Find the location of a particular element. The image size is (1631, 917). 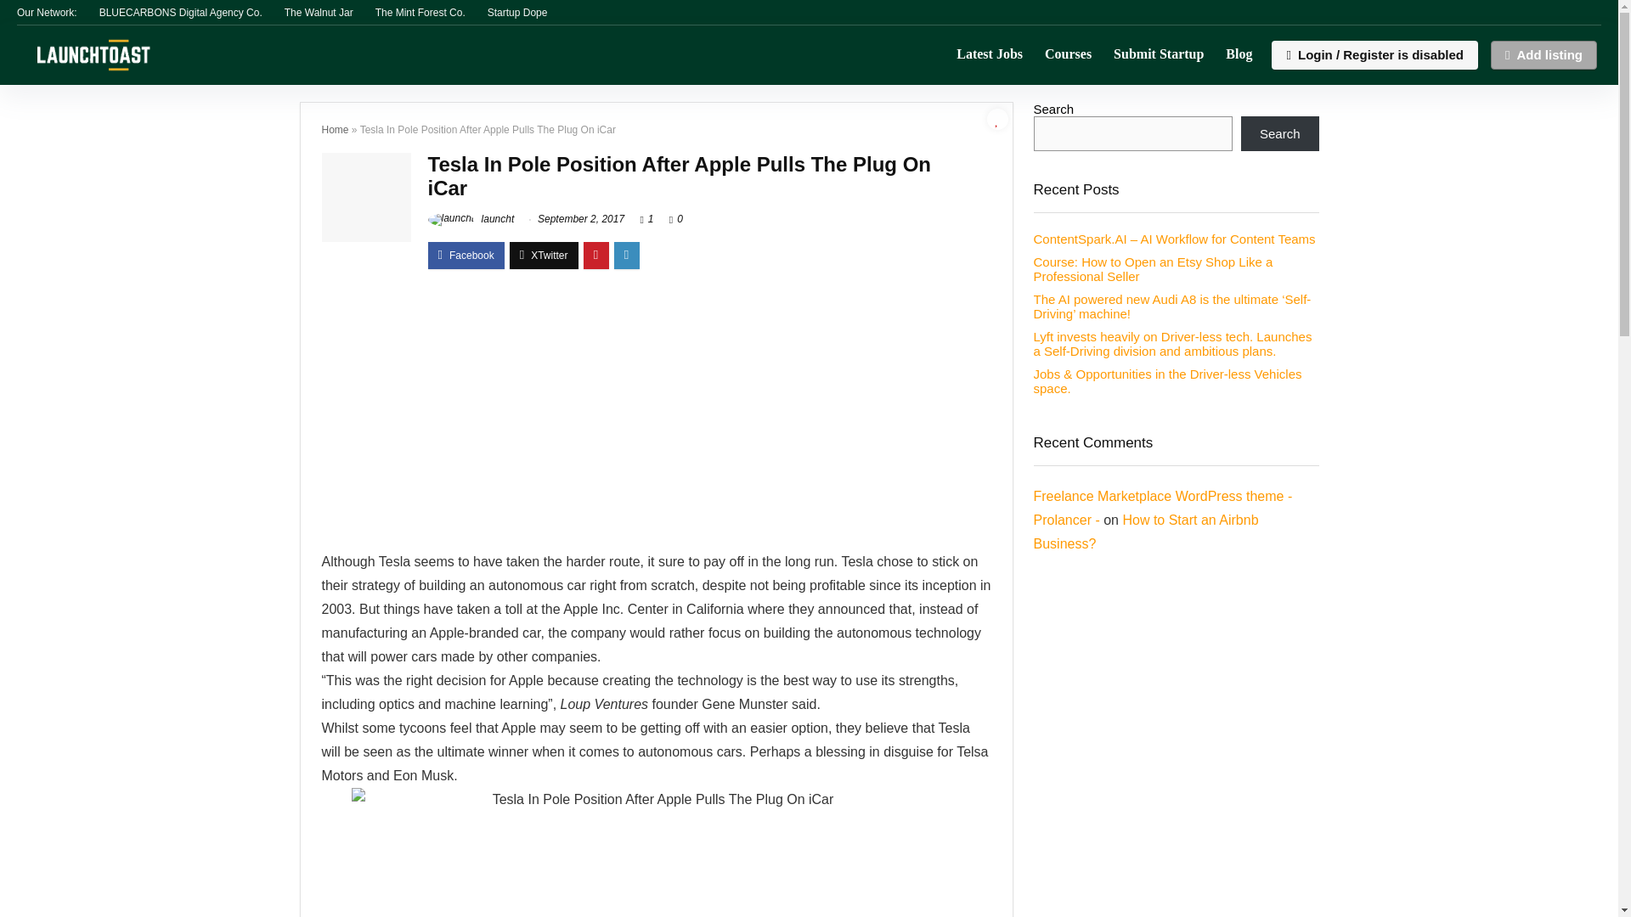

0 is located at coordinates (680, 218).